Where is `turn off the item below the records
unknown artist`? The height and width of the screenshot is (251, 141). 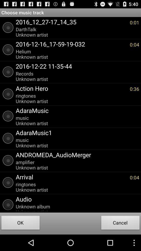
turn off the item below the records
unknown artist is located at coordinates (72, 88).